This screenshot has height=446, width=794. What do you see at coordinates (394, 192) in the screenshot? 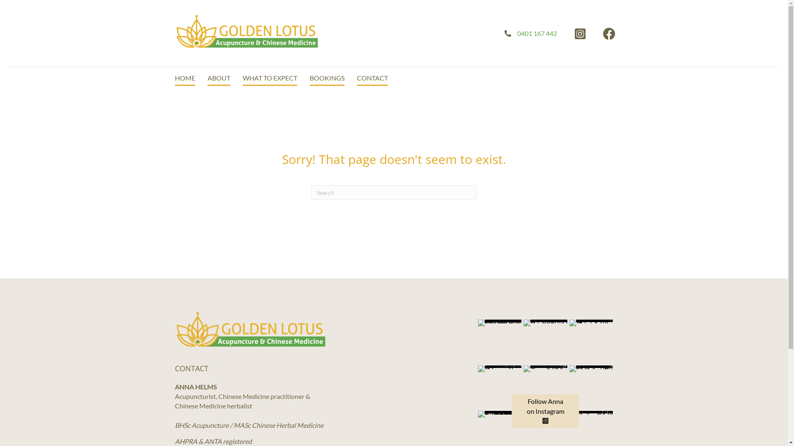
I see `Type and press Enter to search.` at bounding box center [394, 192].